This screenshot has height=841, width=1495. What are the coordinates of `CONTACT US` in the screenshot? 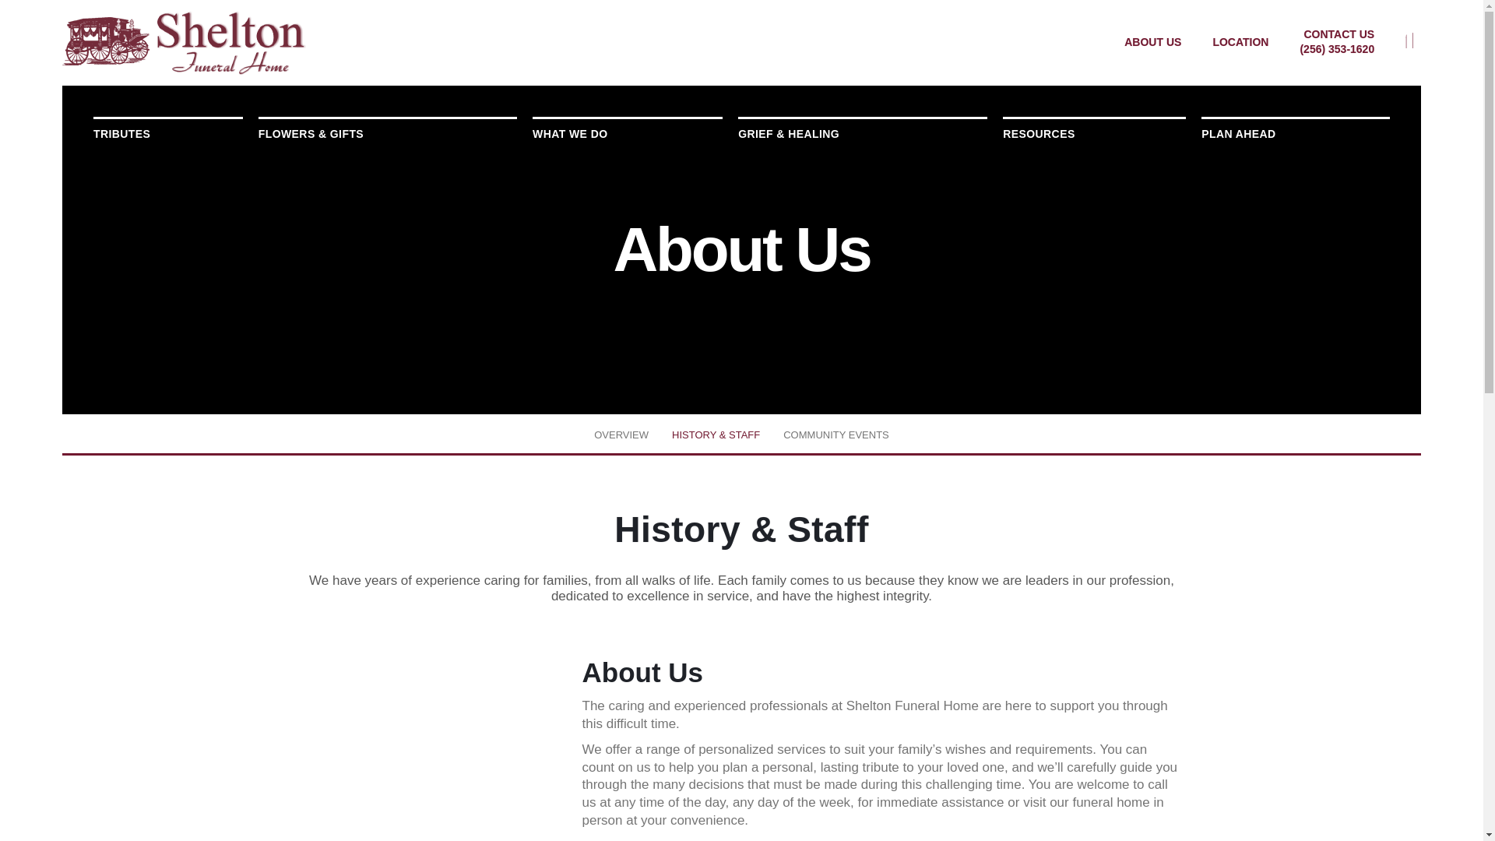 It's located at (1338, 33).